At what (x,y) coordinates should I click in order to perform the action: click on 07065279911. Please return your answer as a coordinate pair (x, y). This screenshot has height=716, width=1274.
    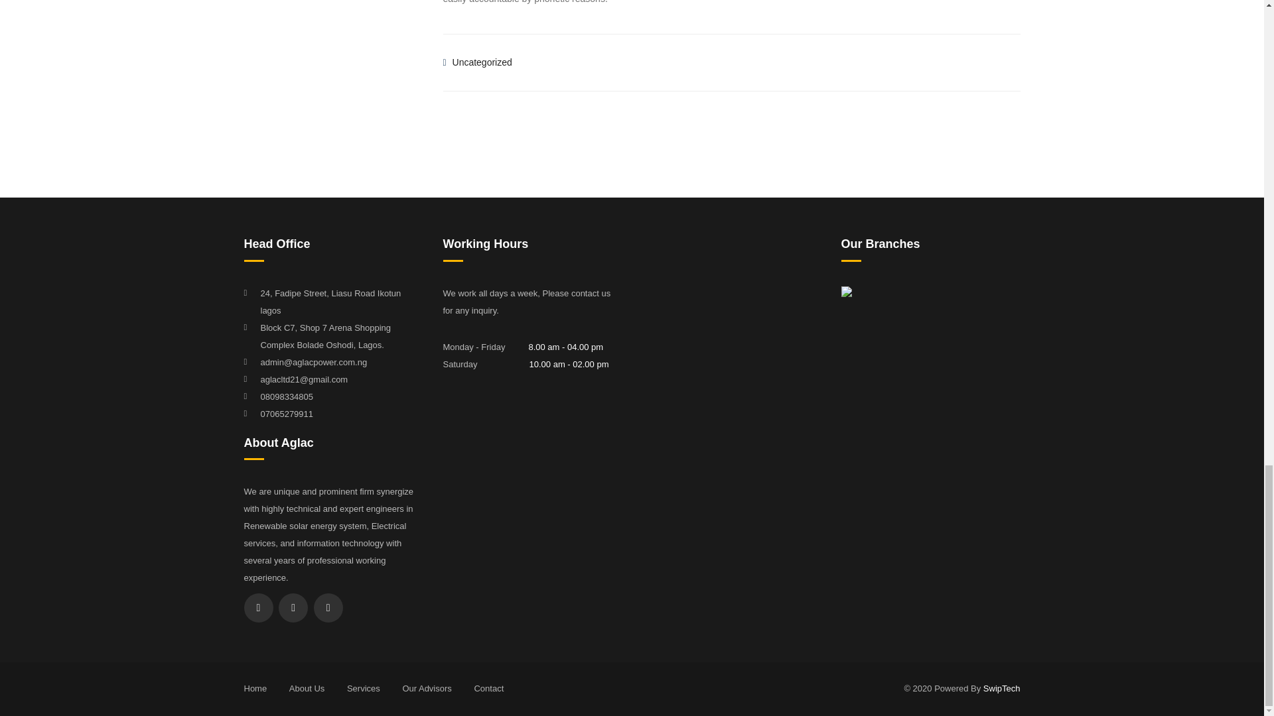
    Looking at the image, I should click on (287, 414).